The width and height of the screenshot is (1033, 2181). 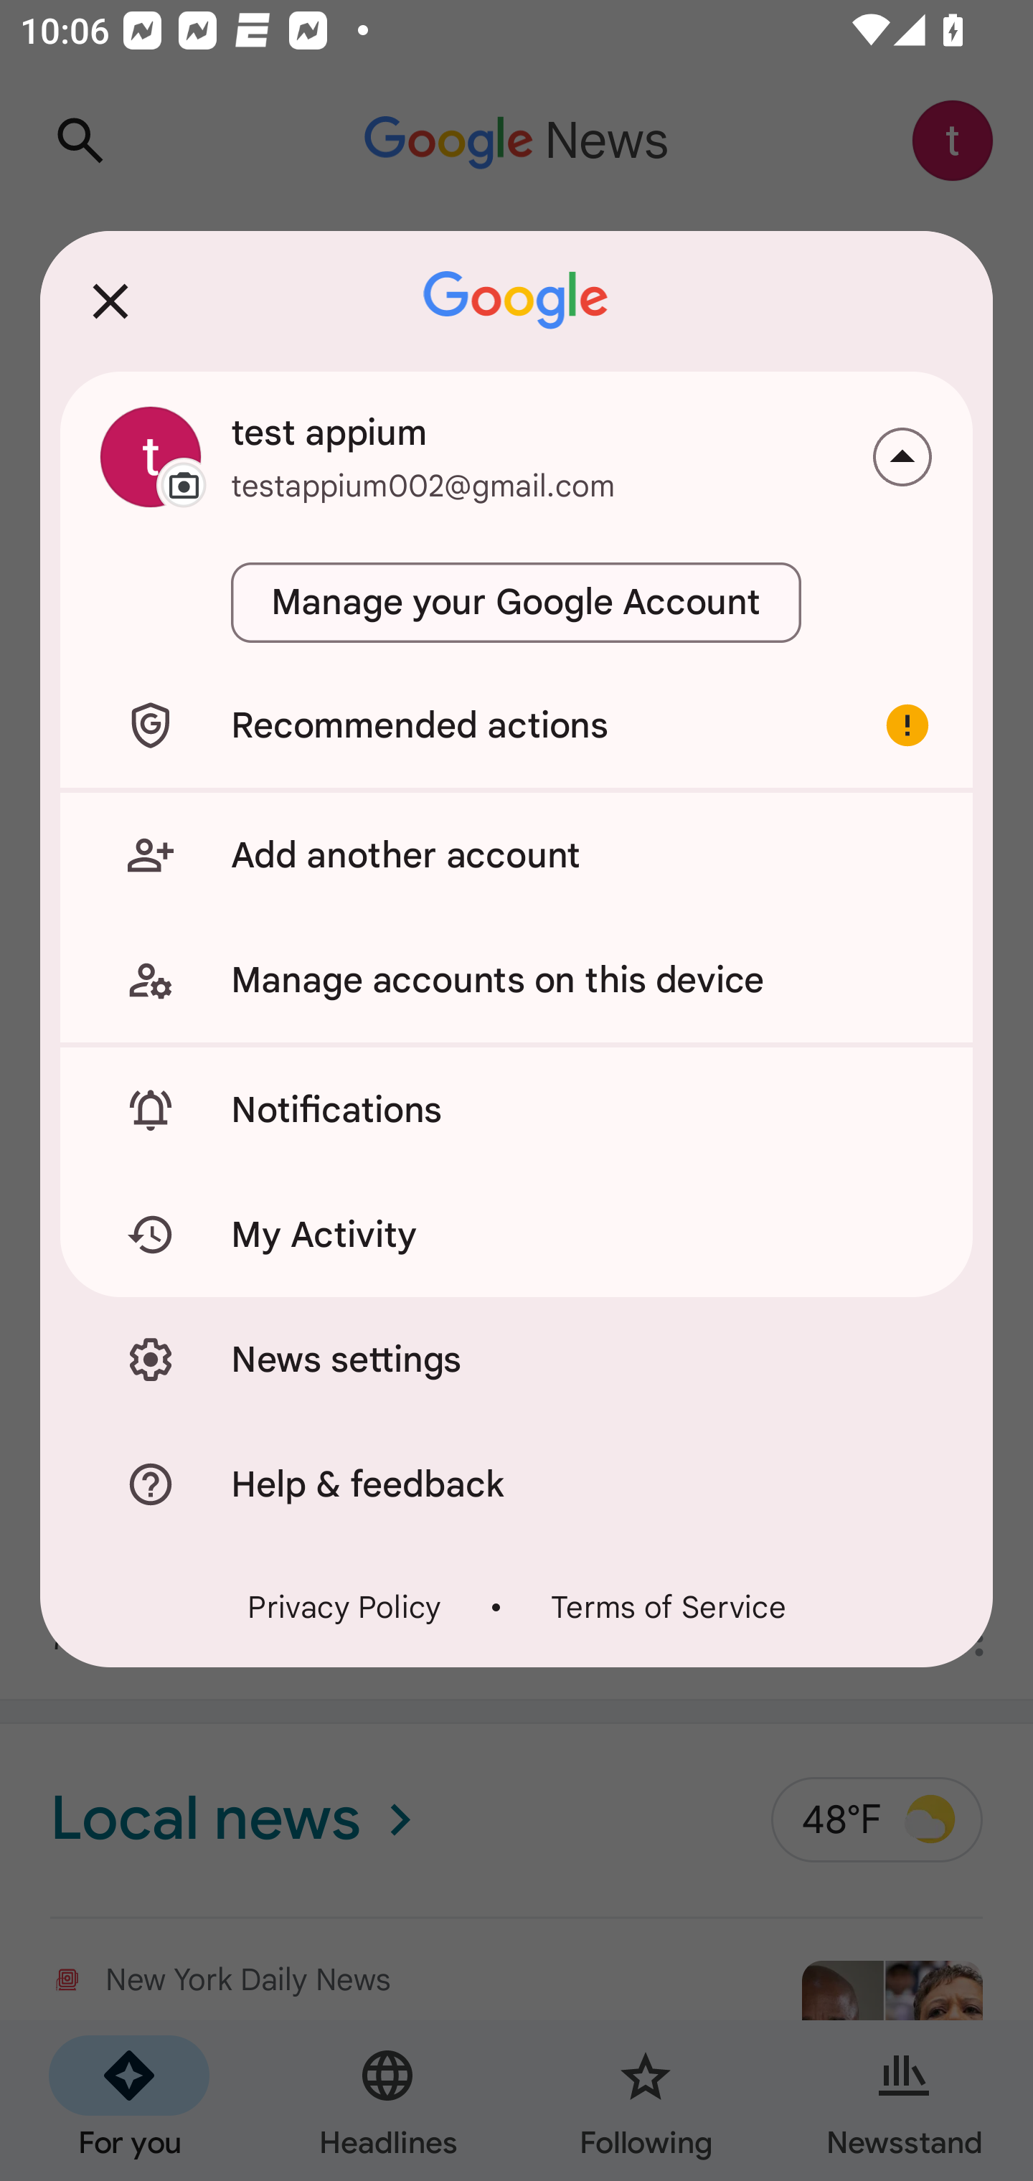 What do you see at coordinates (516, 980) in the screenshot?
I see `Manage accounts on this device` at bounding box center [516, 980].